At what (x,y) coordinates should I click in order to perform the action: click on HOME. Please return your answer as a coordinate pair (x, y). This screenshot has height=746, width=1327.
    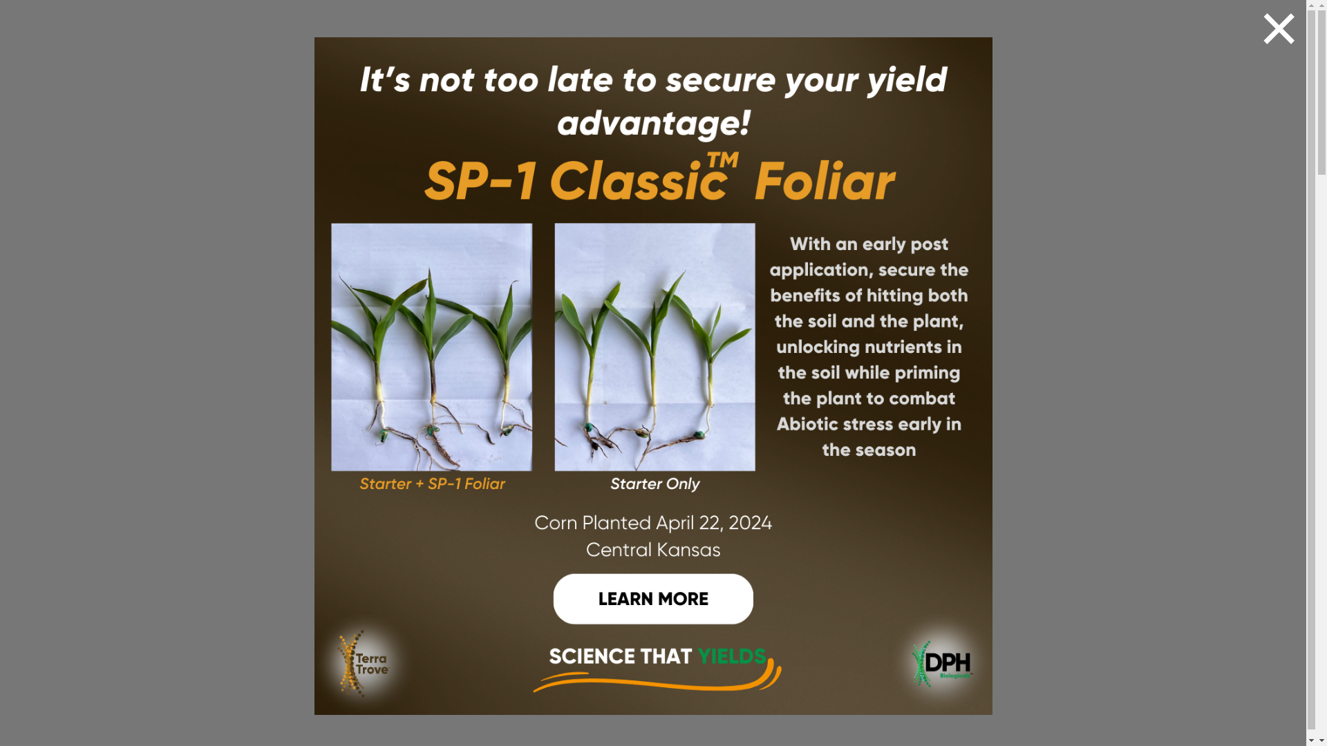
    Looking at the image, I should click on (510, 41).